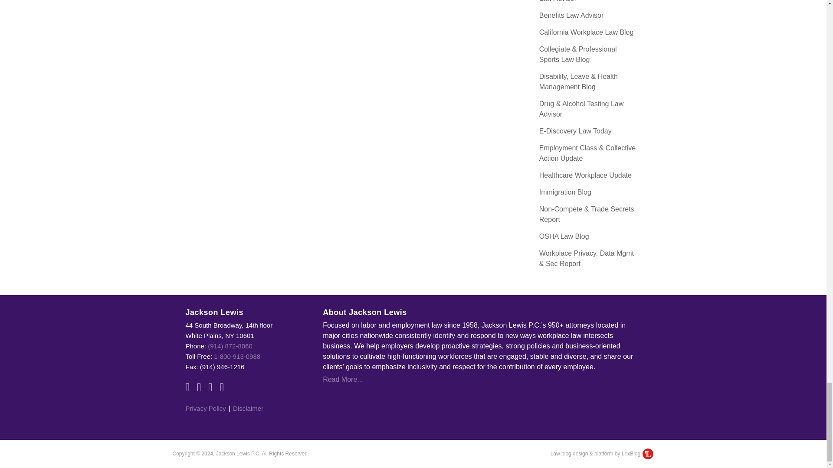 The width and height of the screenshot is (833, 468). What do you see at coordinates (647, 453) in the screenshot?
I see `LexBlog Logo` at bounding box center [647, 453].